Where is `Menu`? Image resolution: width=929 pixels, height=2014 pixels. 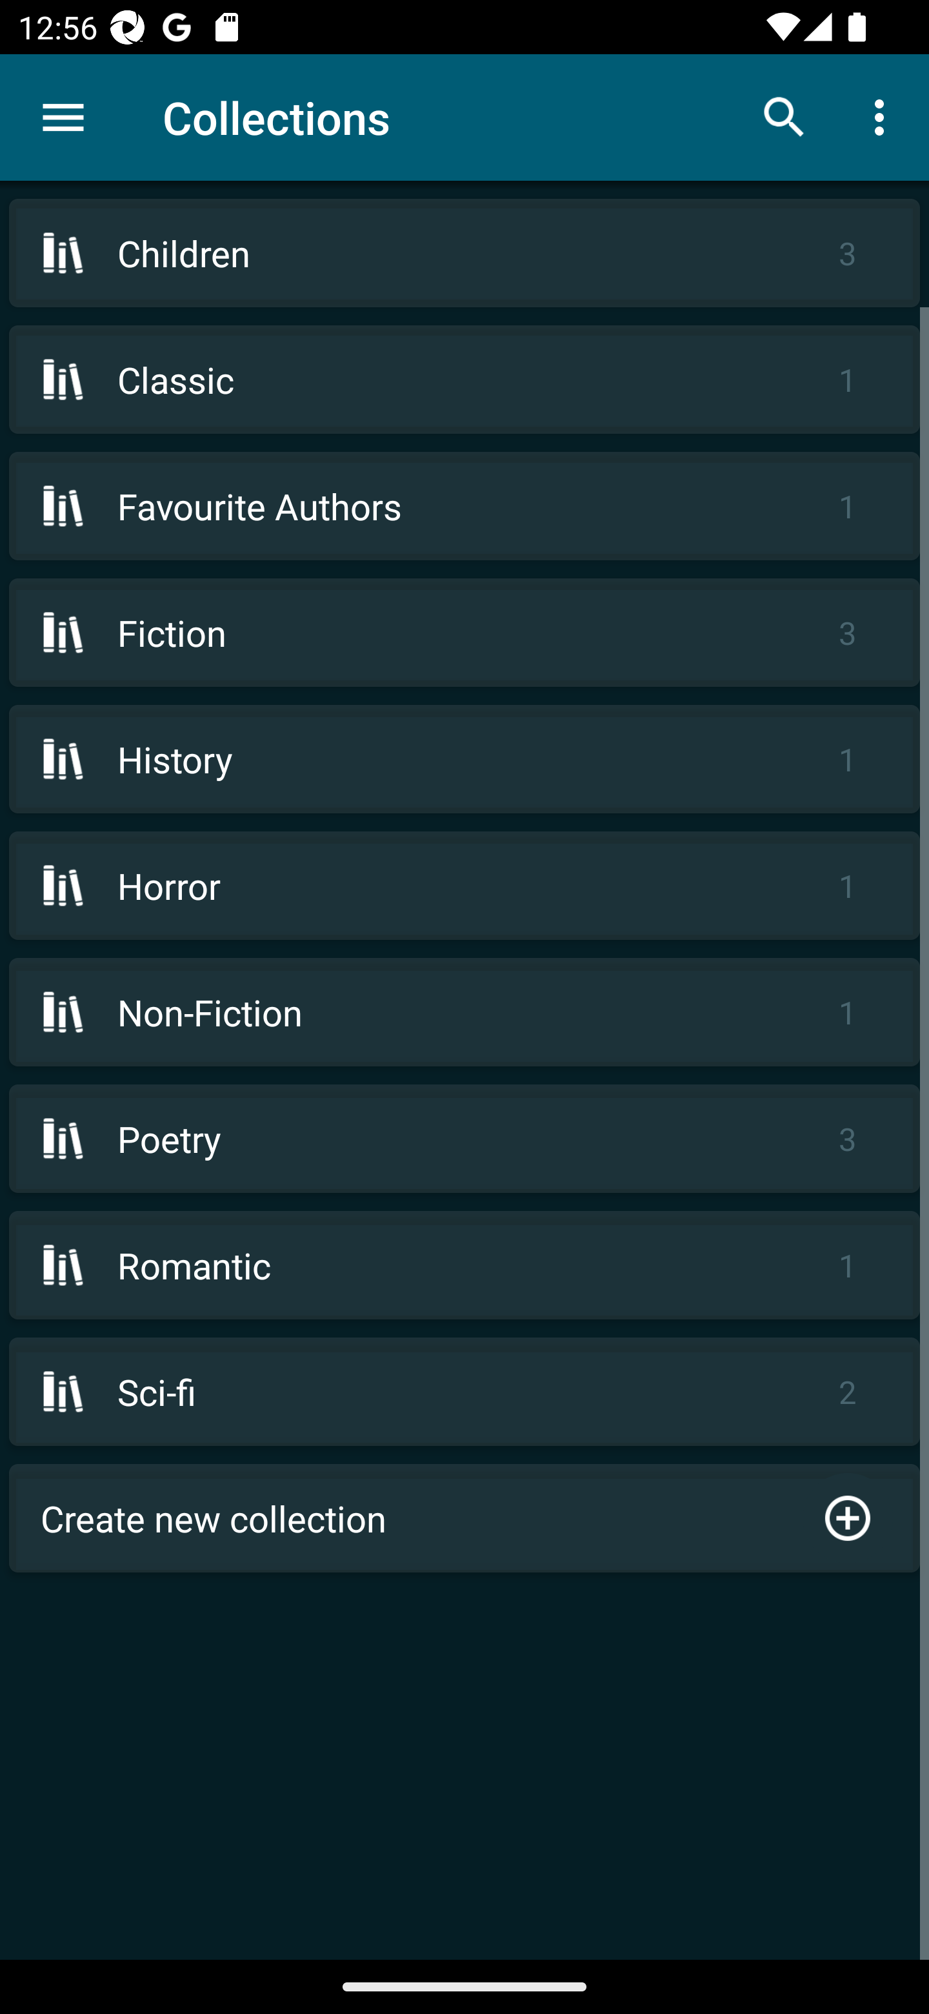
Menu is located at coordinates (63, 117).